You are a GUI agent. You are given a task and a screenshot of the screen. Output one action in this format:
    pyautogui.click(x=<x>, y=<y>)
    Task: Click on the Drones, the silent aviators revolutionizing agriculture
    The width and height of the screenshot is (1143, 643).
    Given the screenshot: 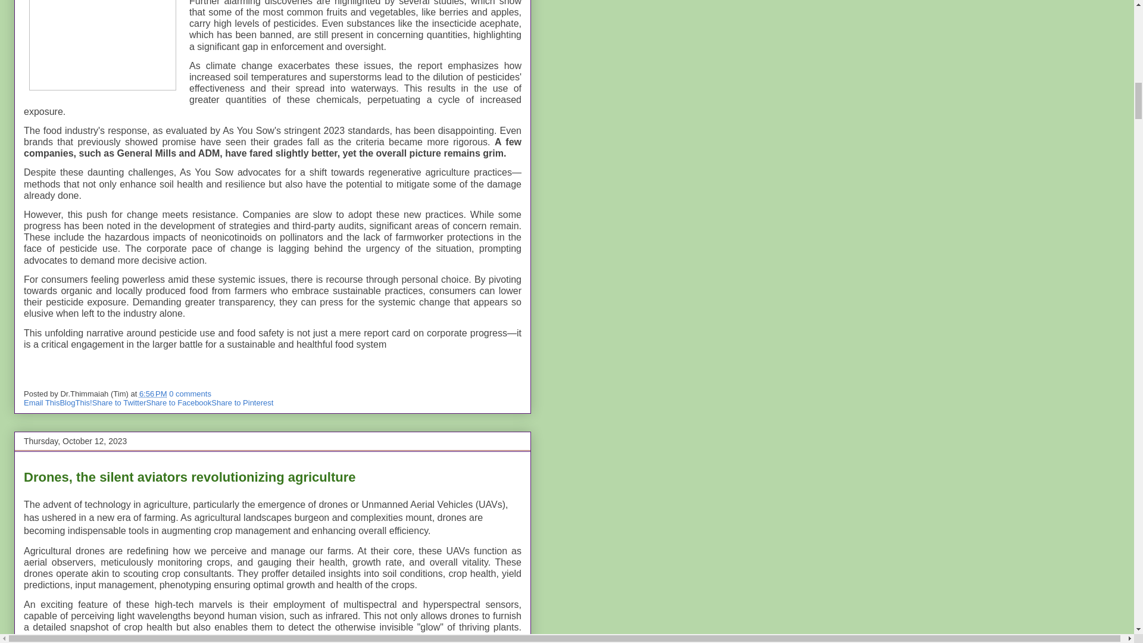 What is the action you would take?
    pyautogui.click(x=189, y=477)
    